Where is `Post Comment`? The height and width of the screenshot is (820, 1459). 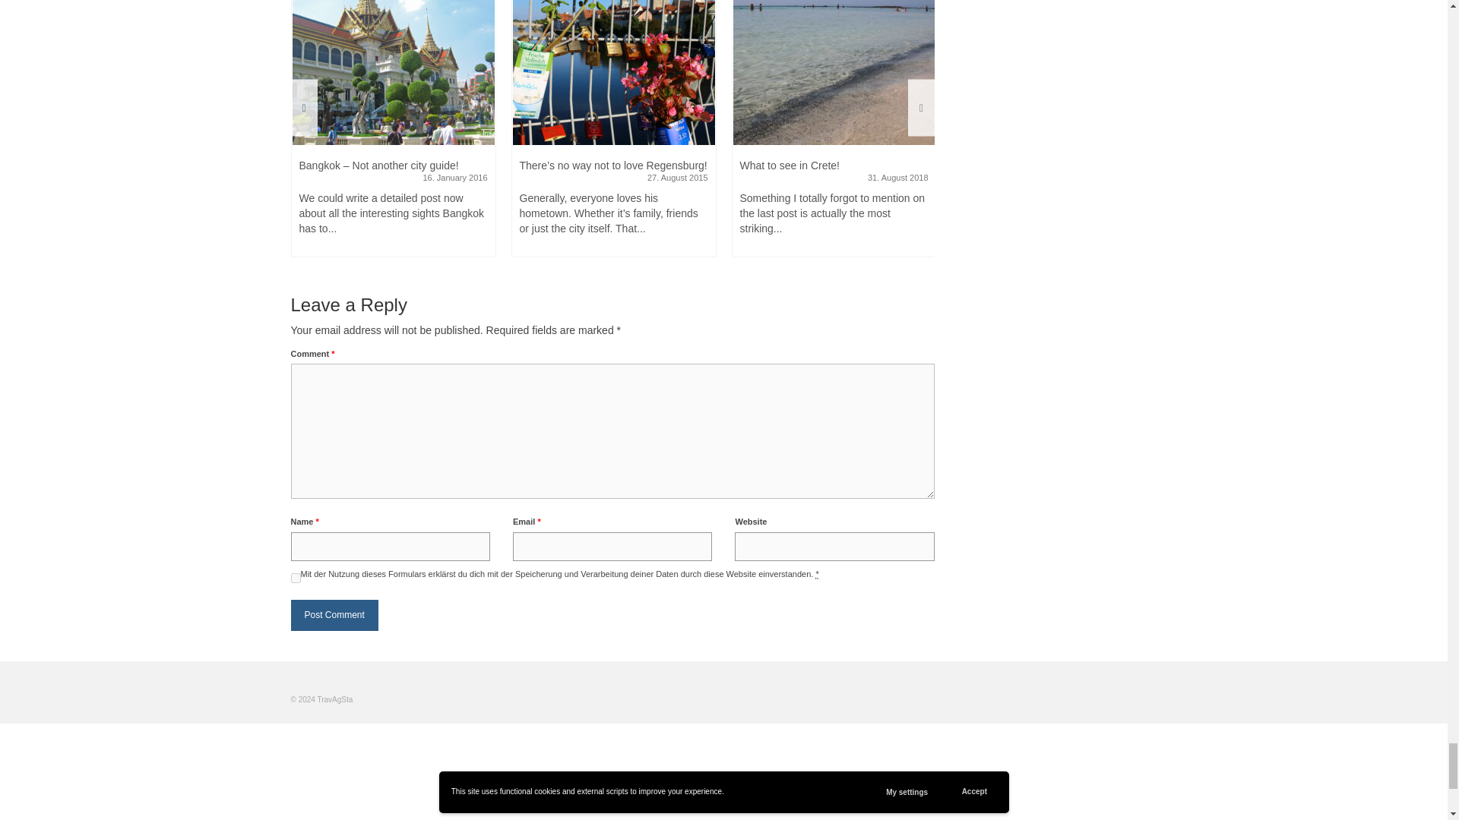 Post Comment is located at coordinates (334, 615).